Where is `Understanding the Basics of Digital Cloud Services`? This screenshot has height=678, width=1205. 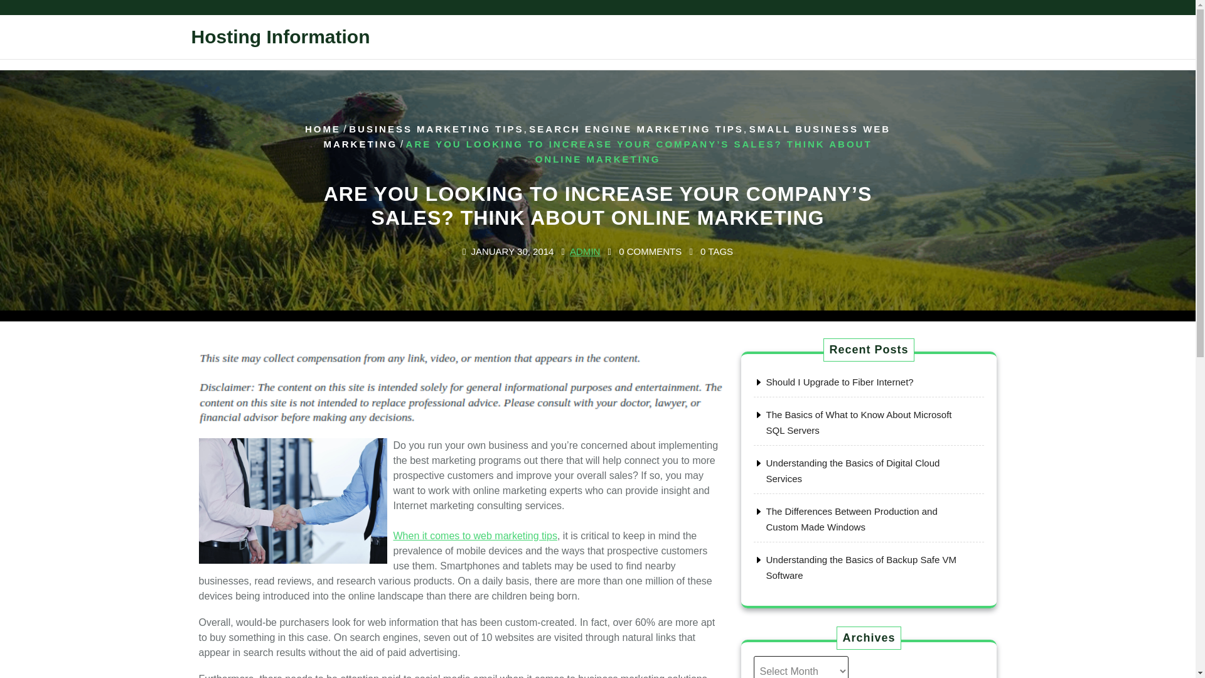 Understanding the Basics of Digital Cloud Services is located at coordinates (852, 471).